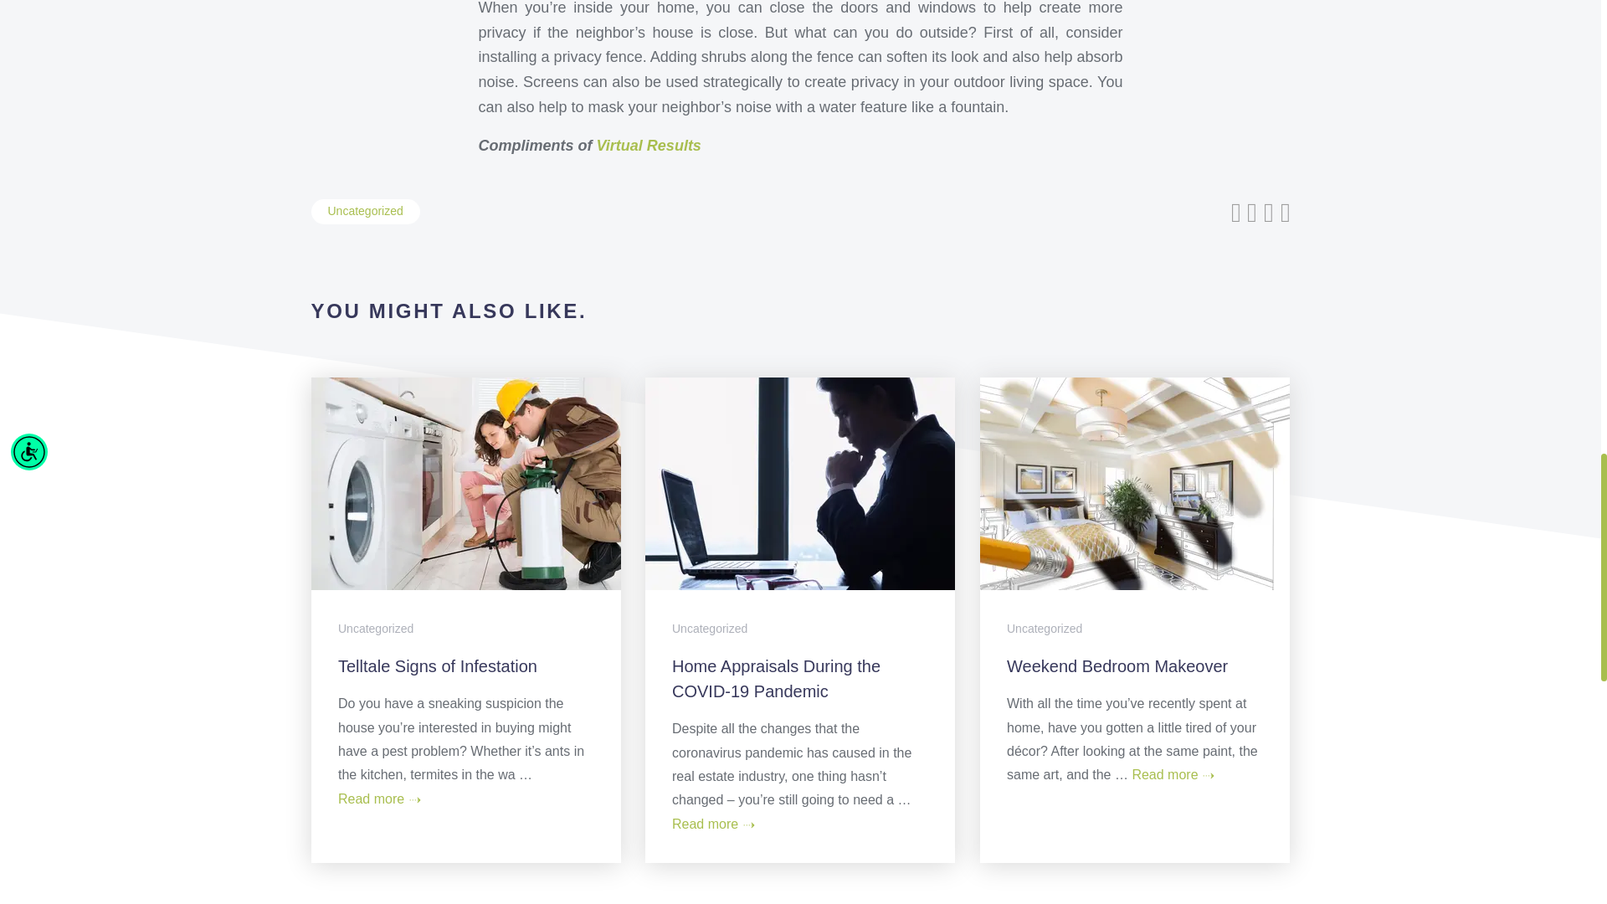 The height and width of the screenshot is (904, 1607). I want to click on Virtual Results, so click(648, 146).